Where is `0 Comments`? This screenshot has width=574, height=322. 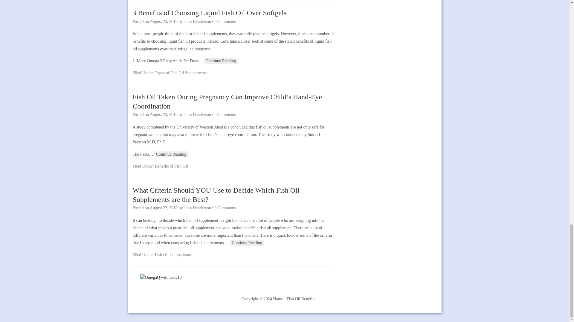 0 Comments is located at coordinates (225, 21).